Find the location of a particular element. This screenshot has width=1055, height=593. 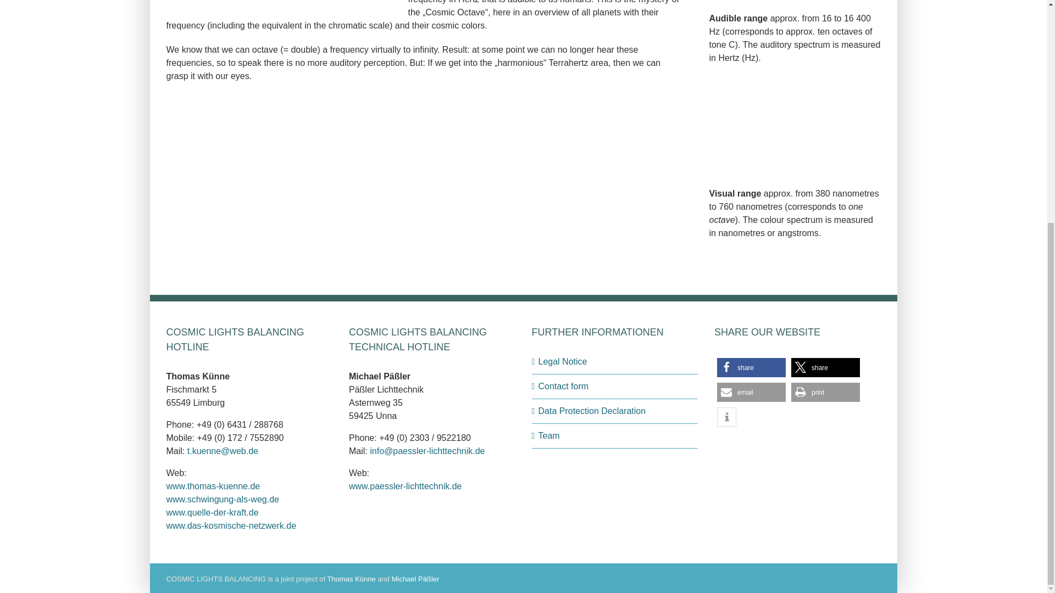

www.quelle-der-kraft.de is located at coordinates (212, 512).